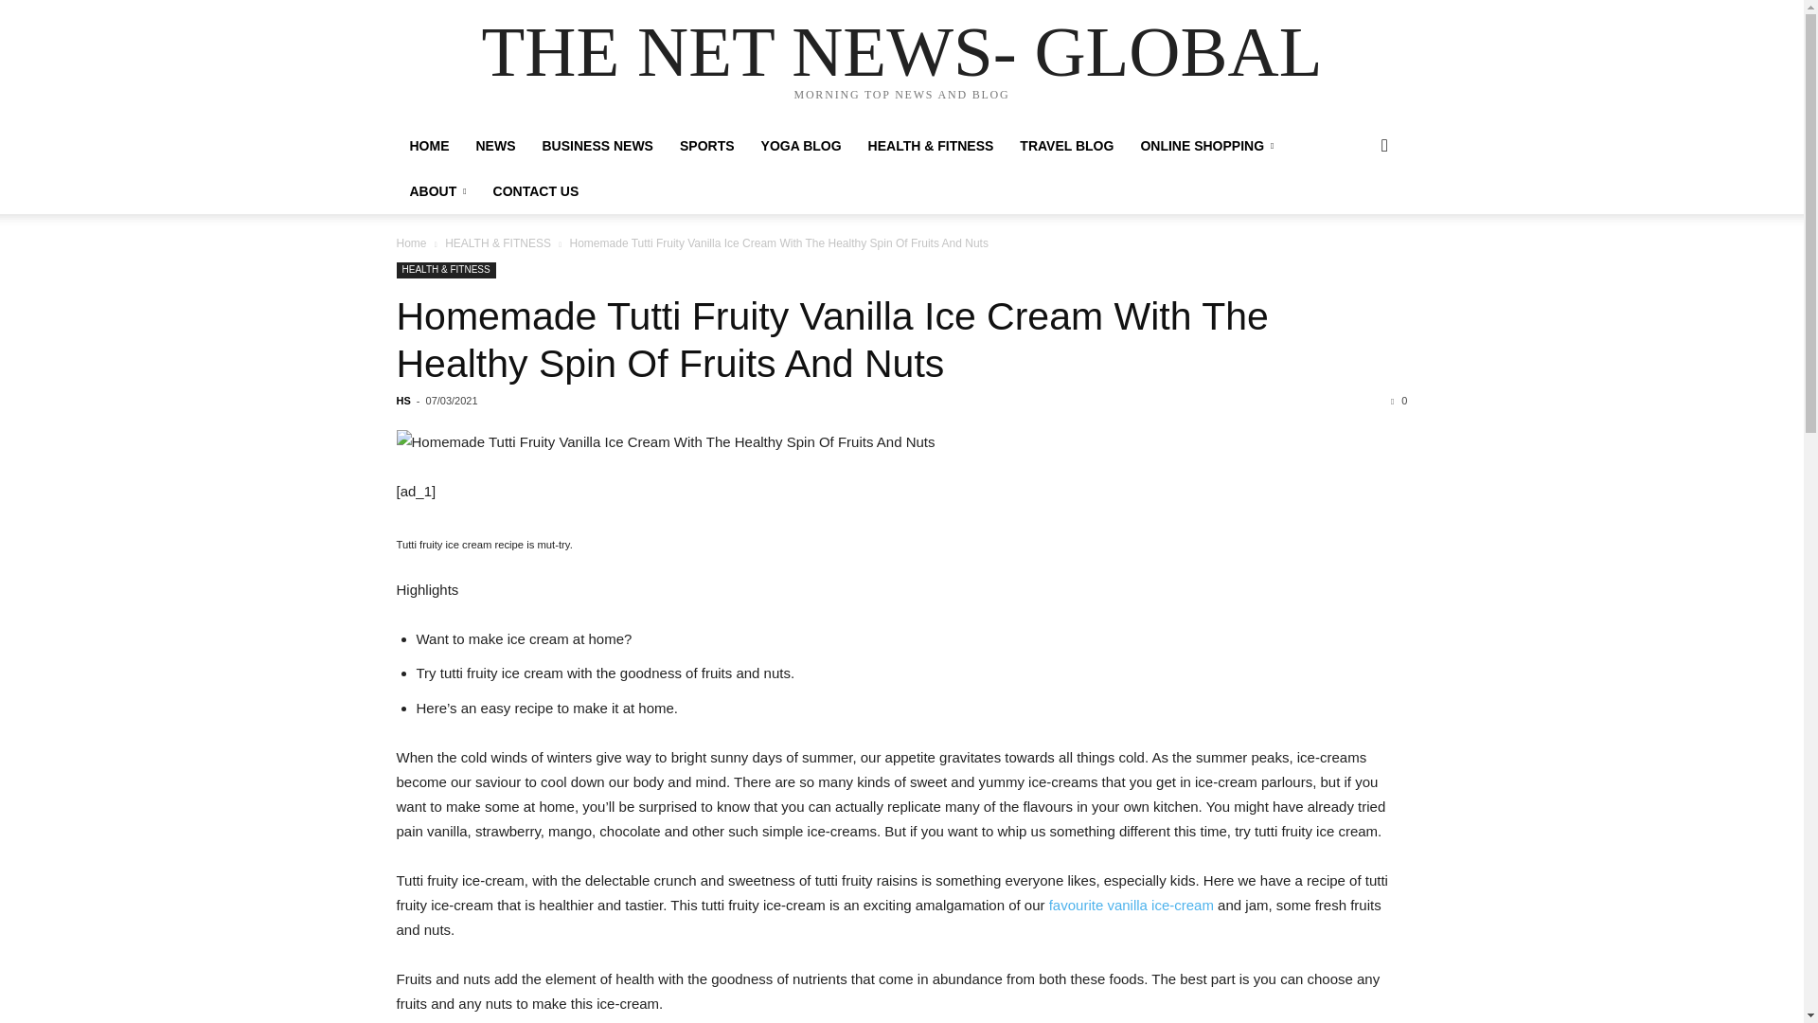 The width and height of the screenshot is (1818, 1023). What do you see at coordinates (801, 146) in the screenshot?
I see `YOGA BLOG` at bounding box center [801, 146].